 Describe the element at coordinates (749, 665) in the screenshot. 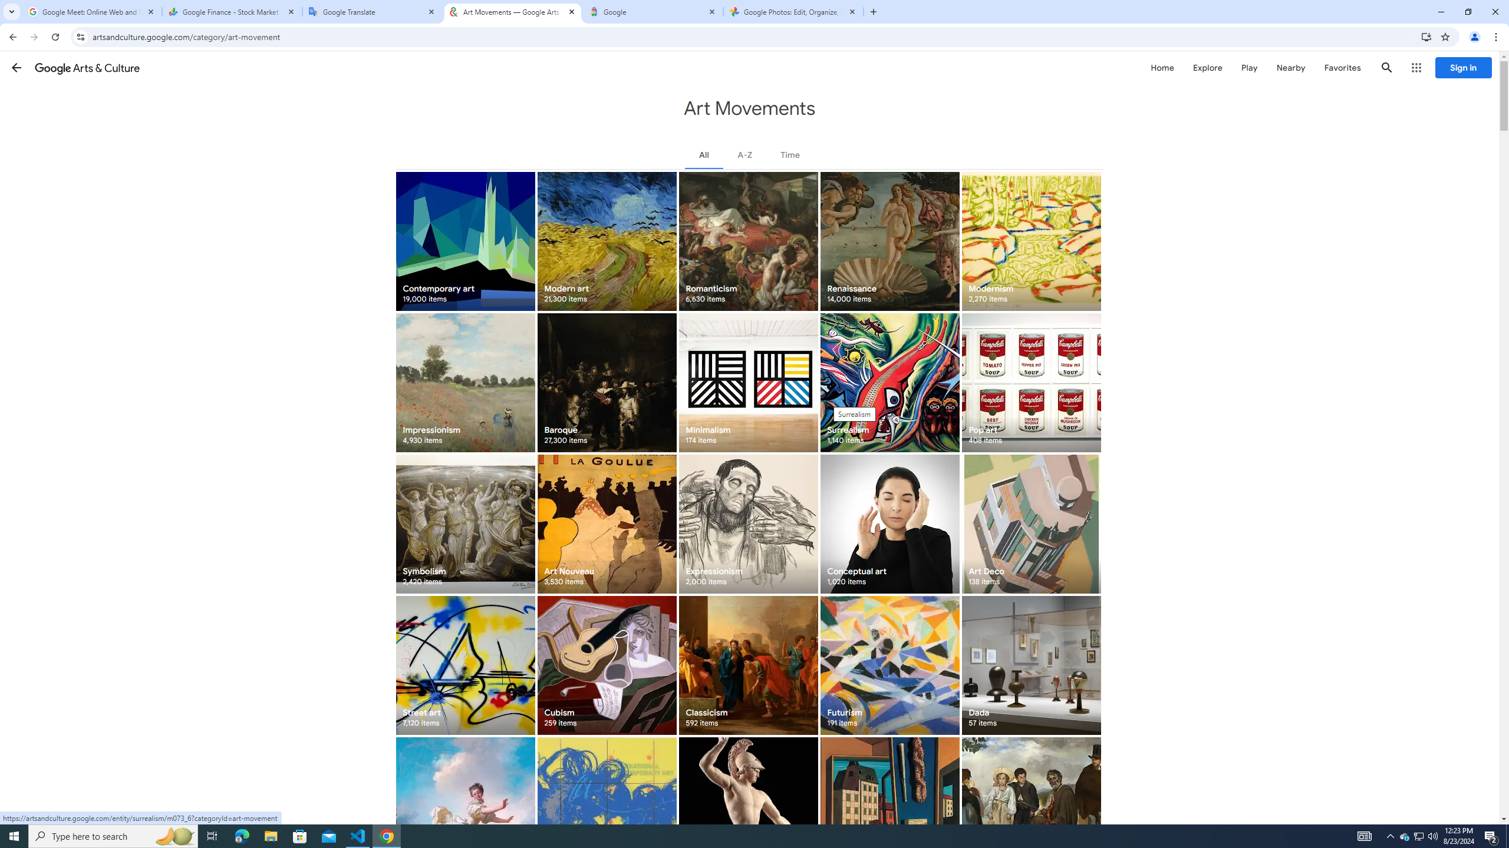

I see `Classicism 592 items` at that location.